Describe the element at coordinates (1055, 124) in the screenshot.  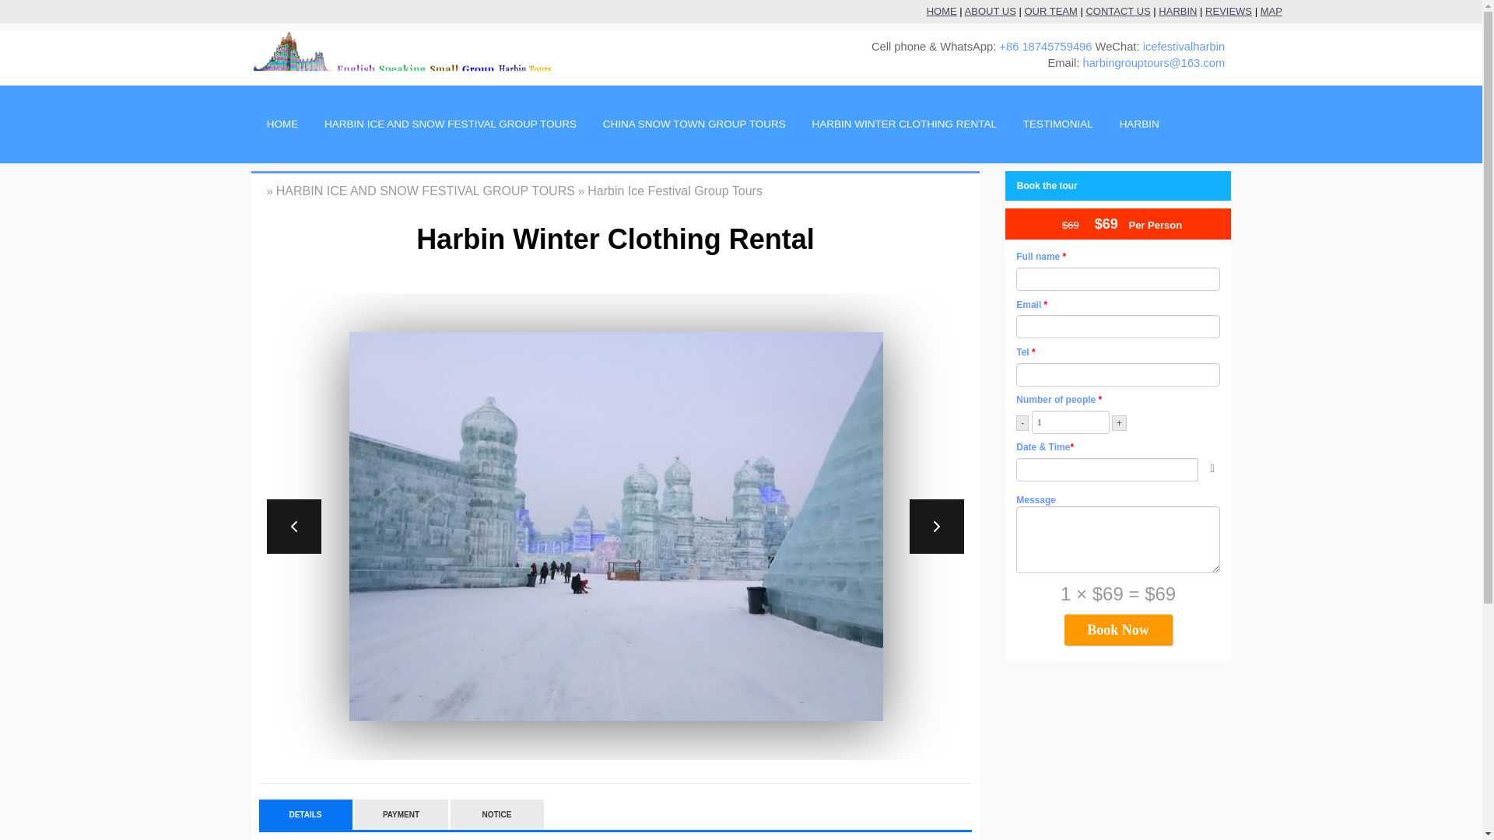
I see `TESTIMONIAL` at that location.